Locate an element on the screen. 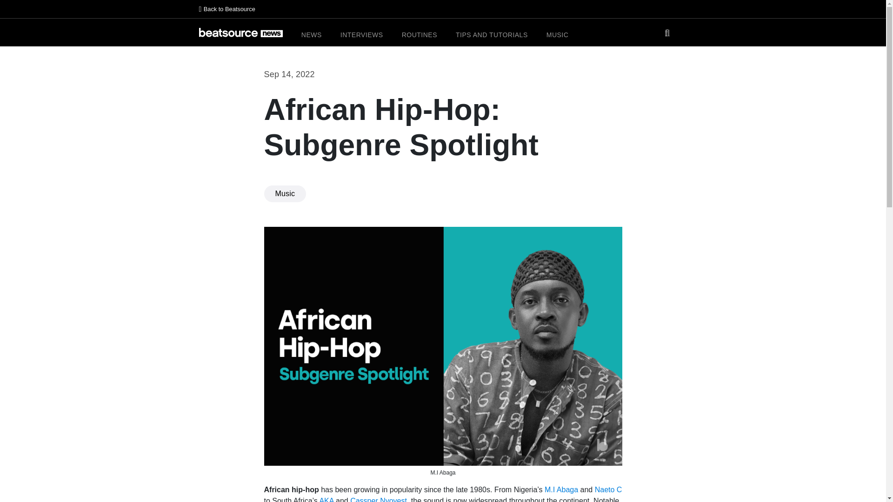 The width and height of the screenshot is (893, 502). Music is located at coordinates (285, 193).